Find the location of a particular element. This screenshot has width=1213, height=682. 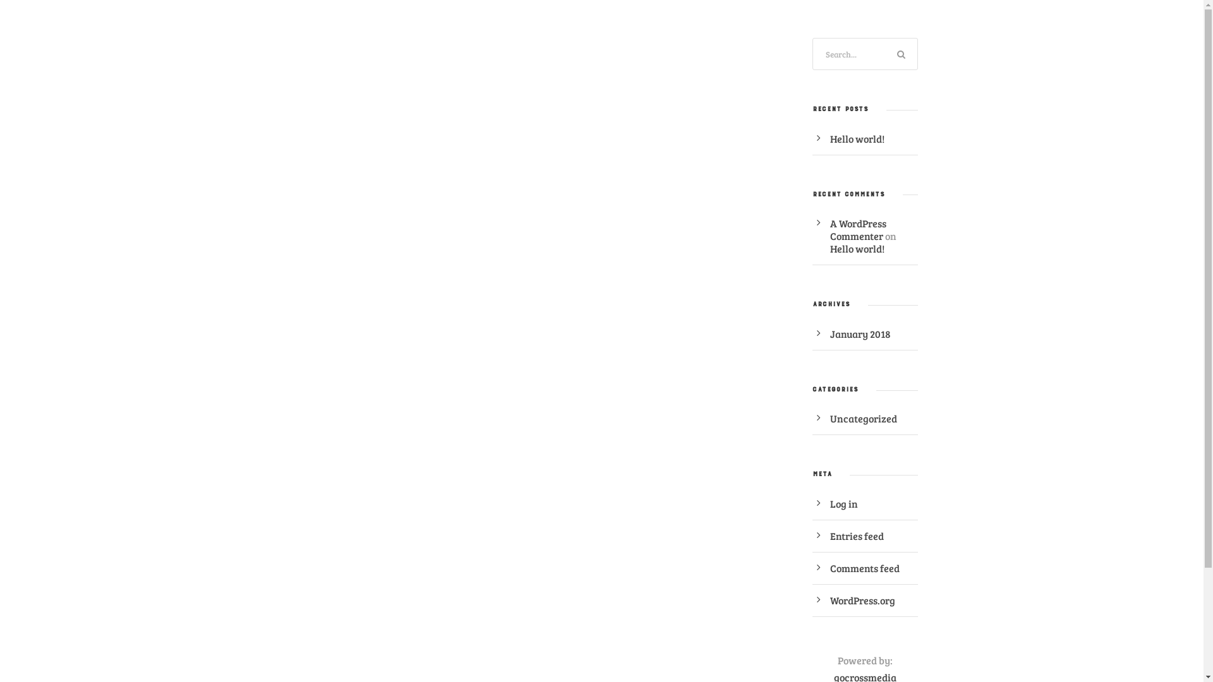

Hello world! is located at coordinates (857, 139).